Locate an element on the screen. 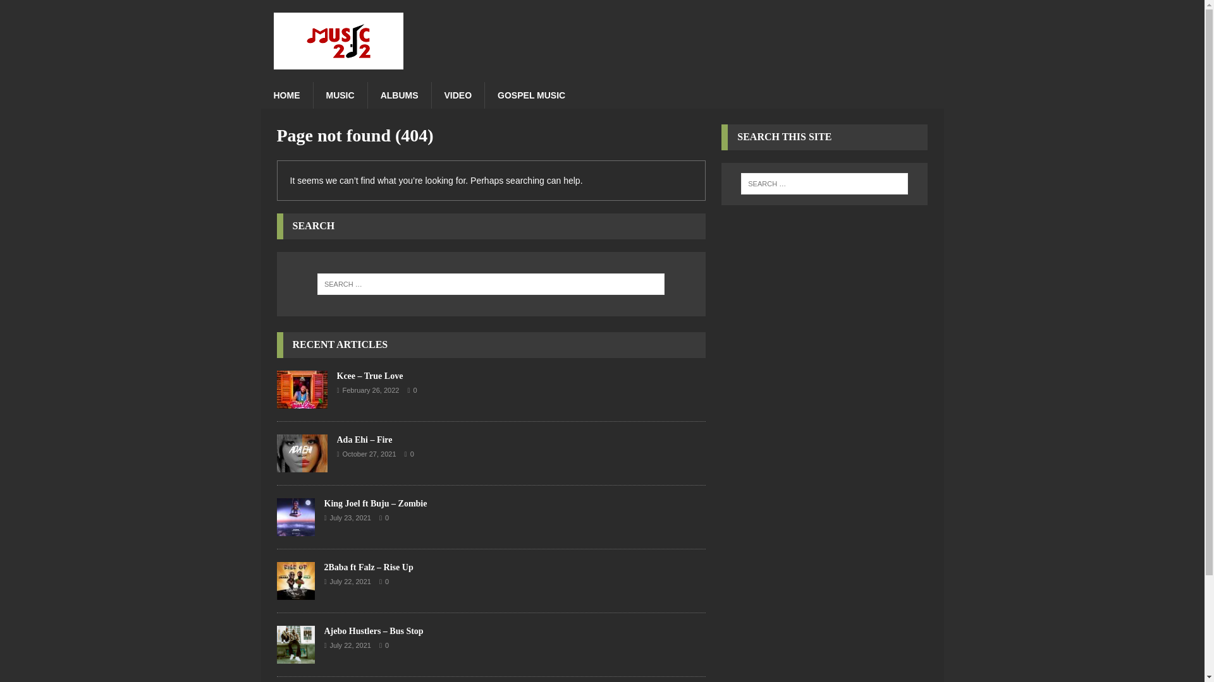 The image size is (1214, 682). MUSIC is located at coordinates (339, 95).